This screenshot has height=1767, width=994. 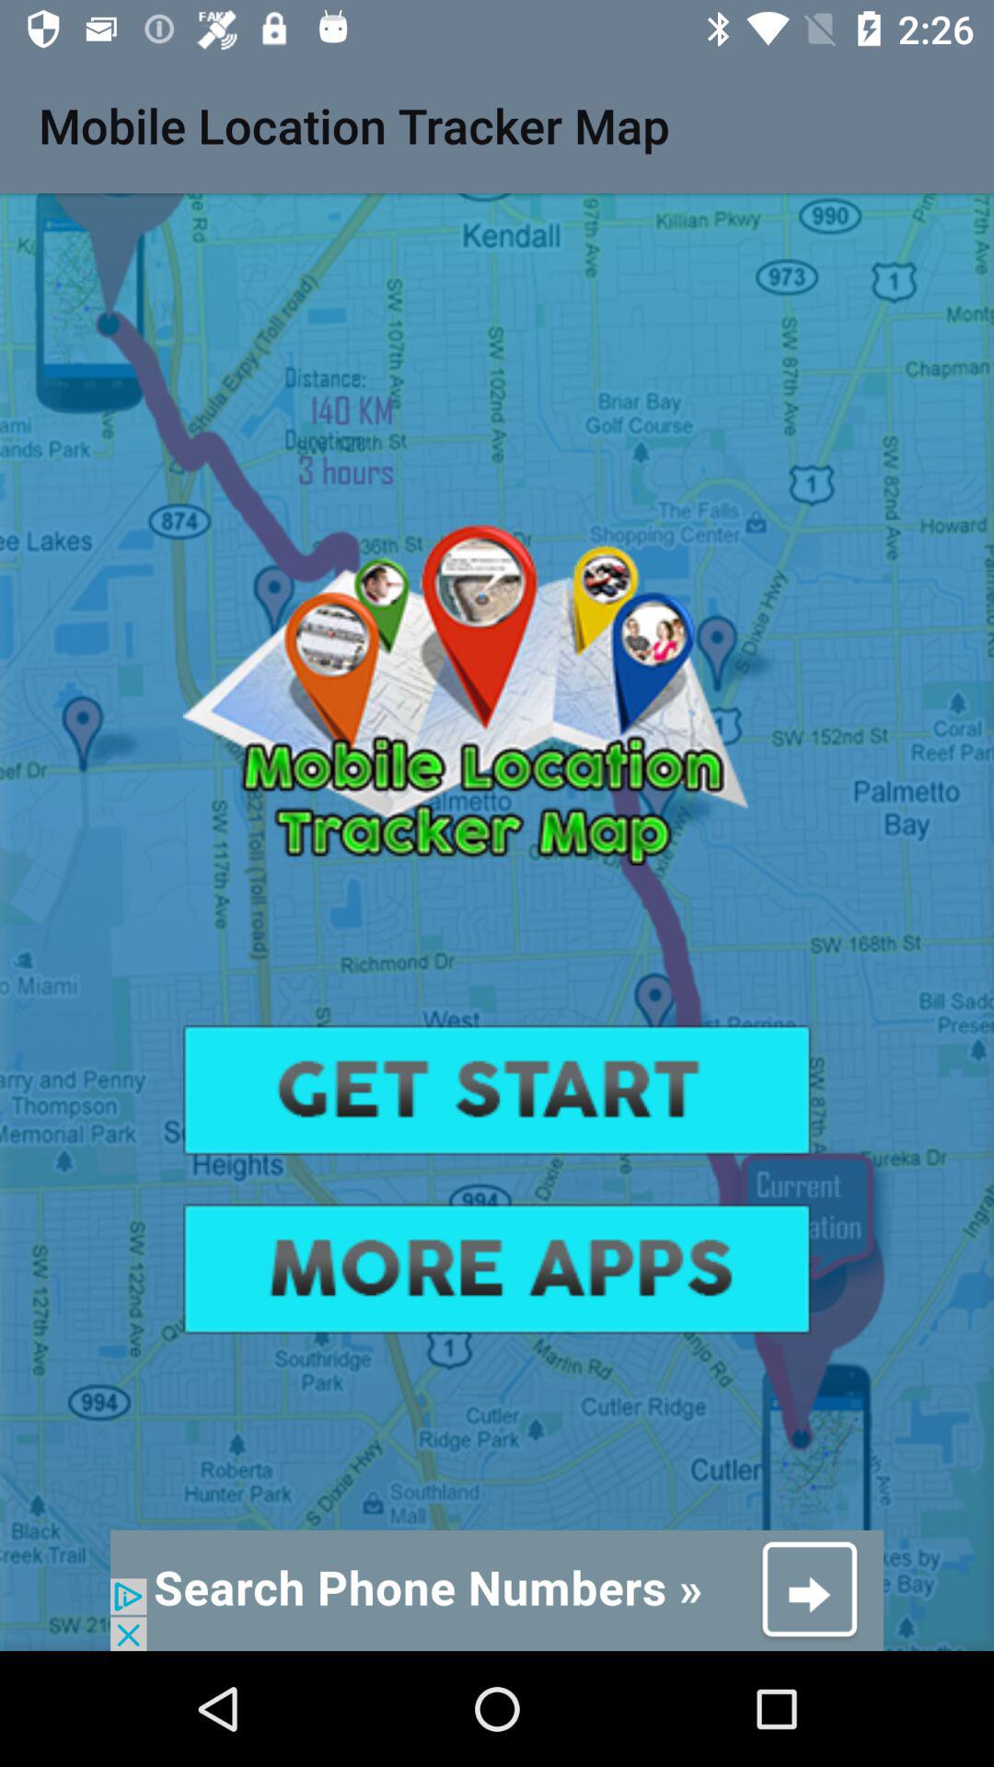 What do you see at coordinates (497, 1590) in the screenshot?
I see `advert banner` at bounding box center [497, 1590].